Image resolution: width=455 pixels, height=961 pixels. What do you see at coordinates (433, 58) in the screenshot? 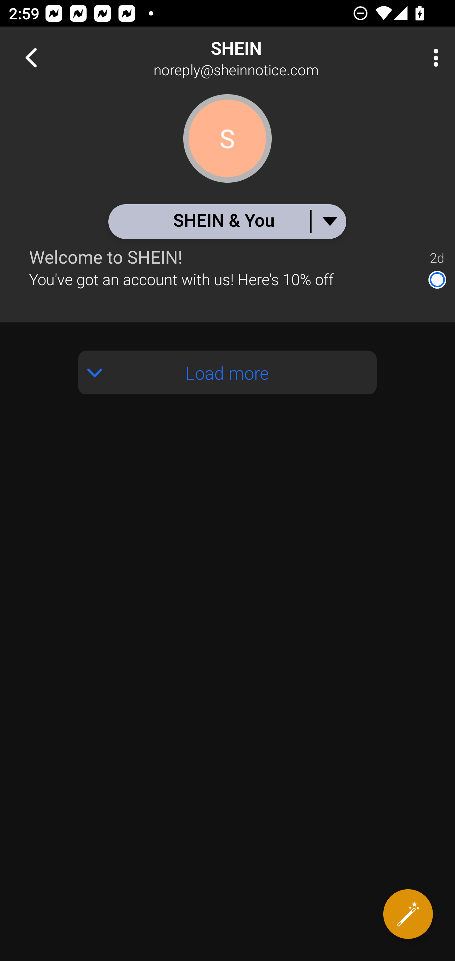
I see `More Options` at bounding box center [433, 58].